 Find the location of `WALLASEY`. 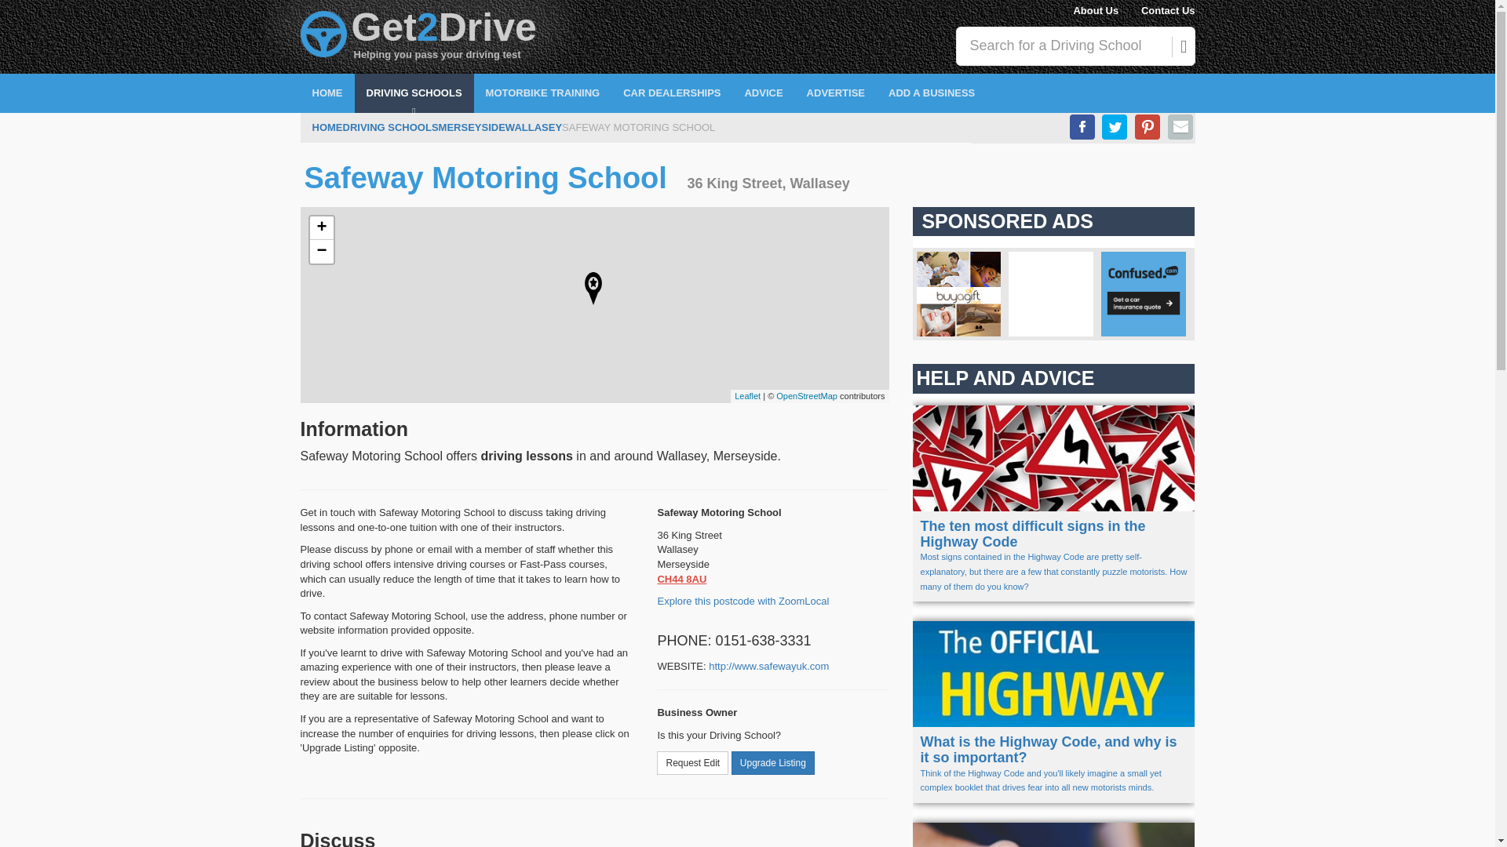

WALLASEY is located at coordinates (534, 128).